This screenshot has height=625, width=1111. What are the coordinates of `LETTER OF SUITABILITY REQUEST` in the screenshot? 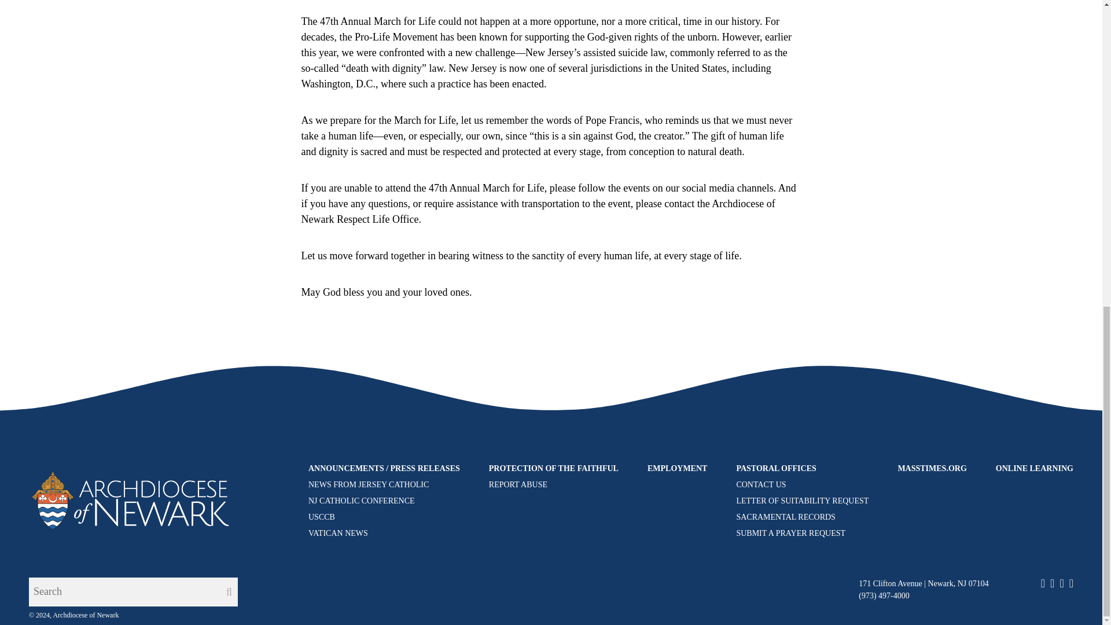 It's located at (802, 500).